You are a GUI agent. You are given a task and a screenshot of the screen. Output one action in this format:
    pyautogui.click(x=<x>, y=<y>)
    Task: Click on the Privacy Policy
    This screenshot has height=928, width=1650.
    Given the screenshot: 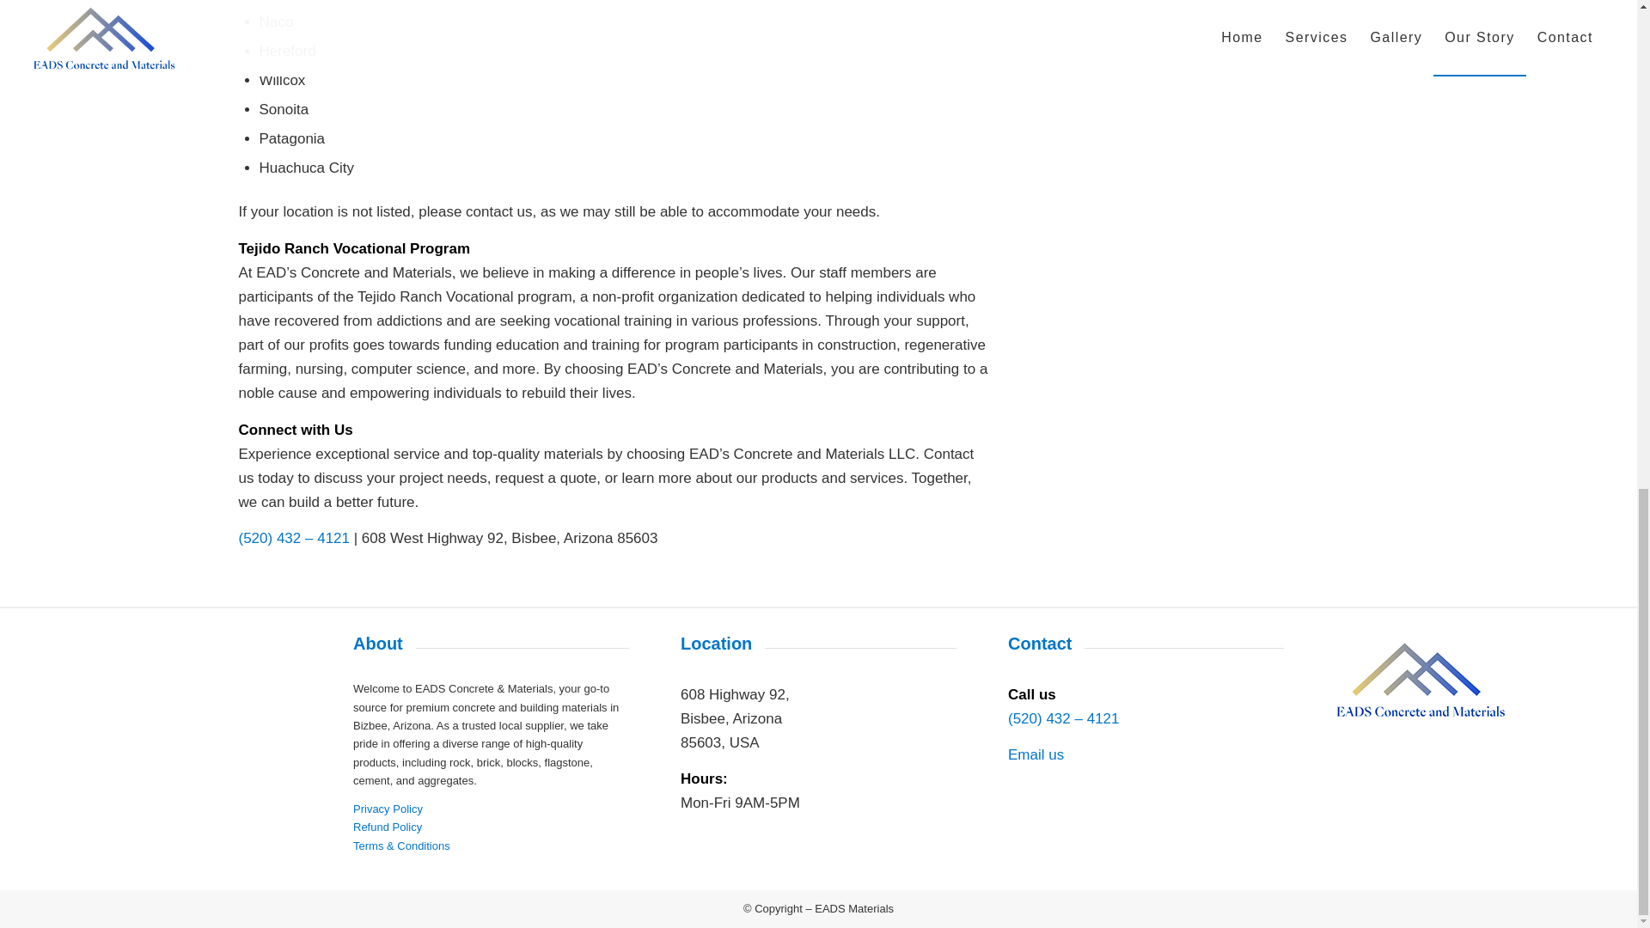 What is the action you would take?
    pyautogui.click(x=387, y=809)
    